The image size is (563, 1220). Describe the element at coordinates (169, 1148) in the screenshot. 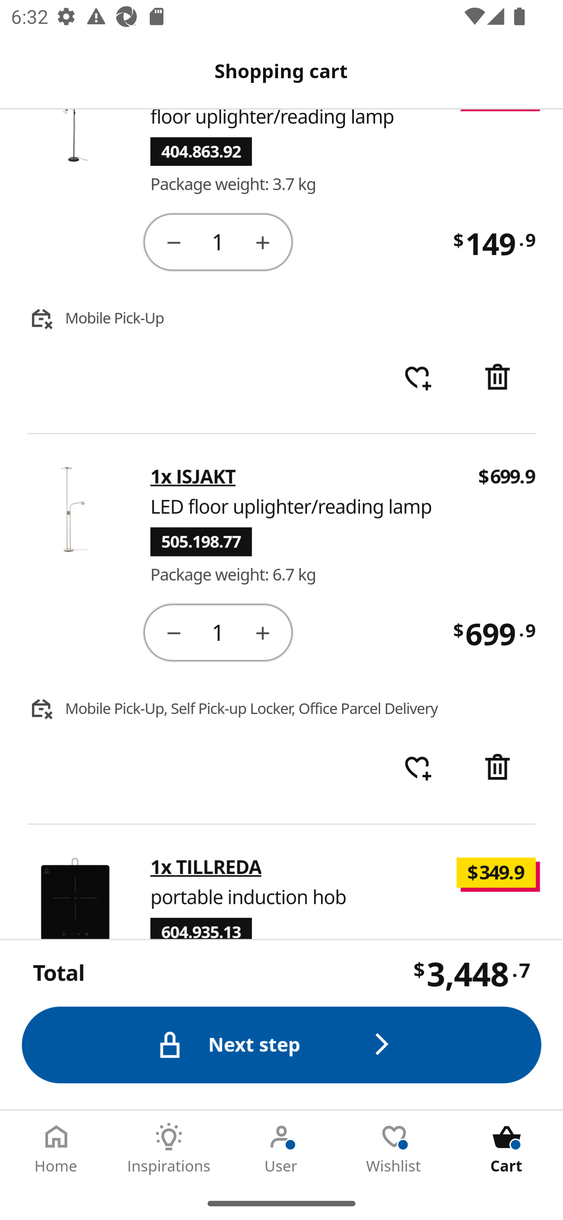

I see `Inspirations
Tab 2 of 5` at that location.